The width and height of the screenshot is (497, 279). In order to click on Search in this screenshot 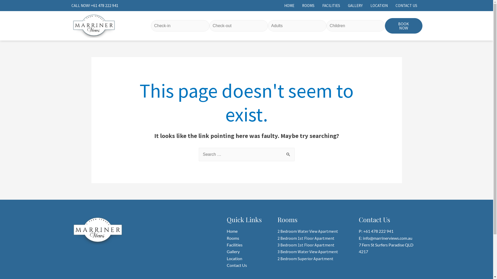, I will do `click(288, 153)`.